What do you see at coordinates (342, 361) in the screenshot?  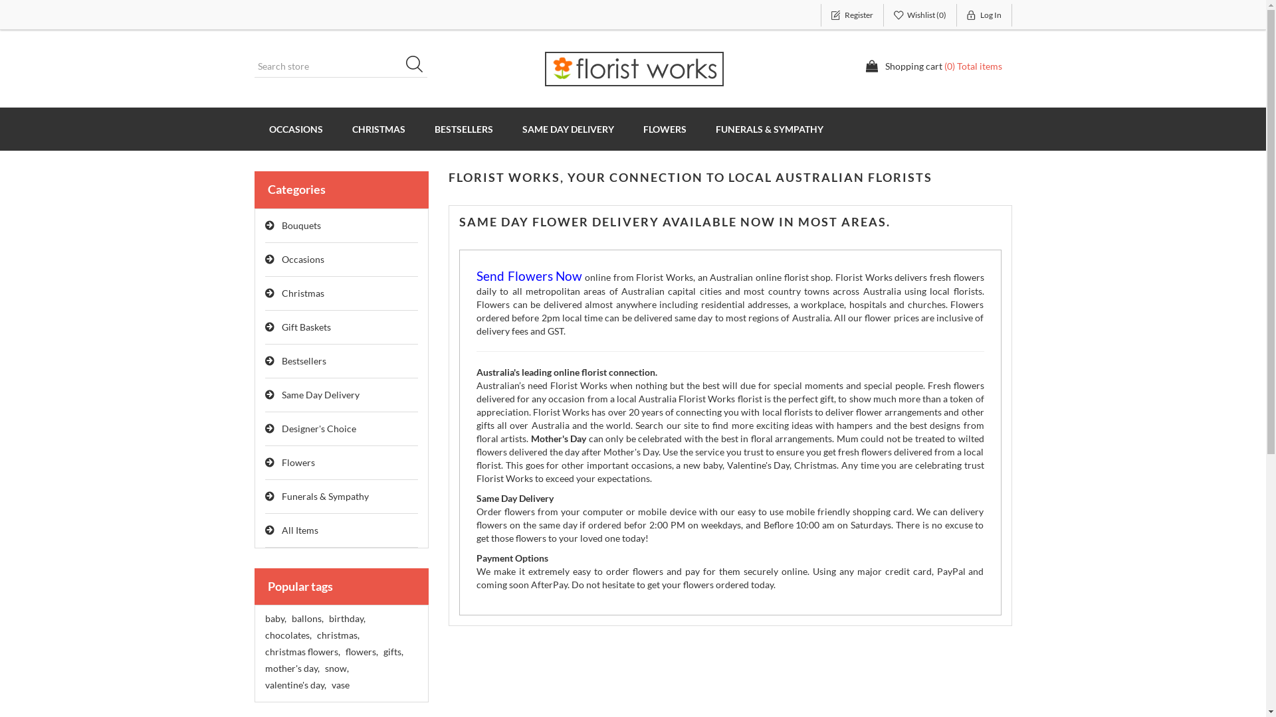 I see `Bestsellers` at bounding box center [342, 361].